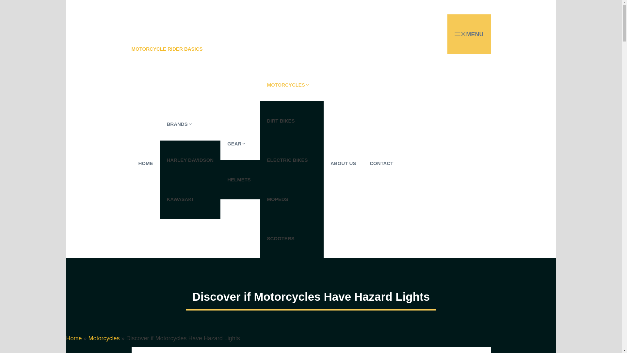  Describe the element at coordinates (292, 160) in the screenshot. I see `ELECTRIC BIKES` at that location.